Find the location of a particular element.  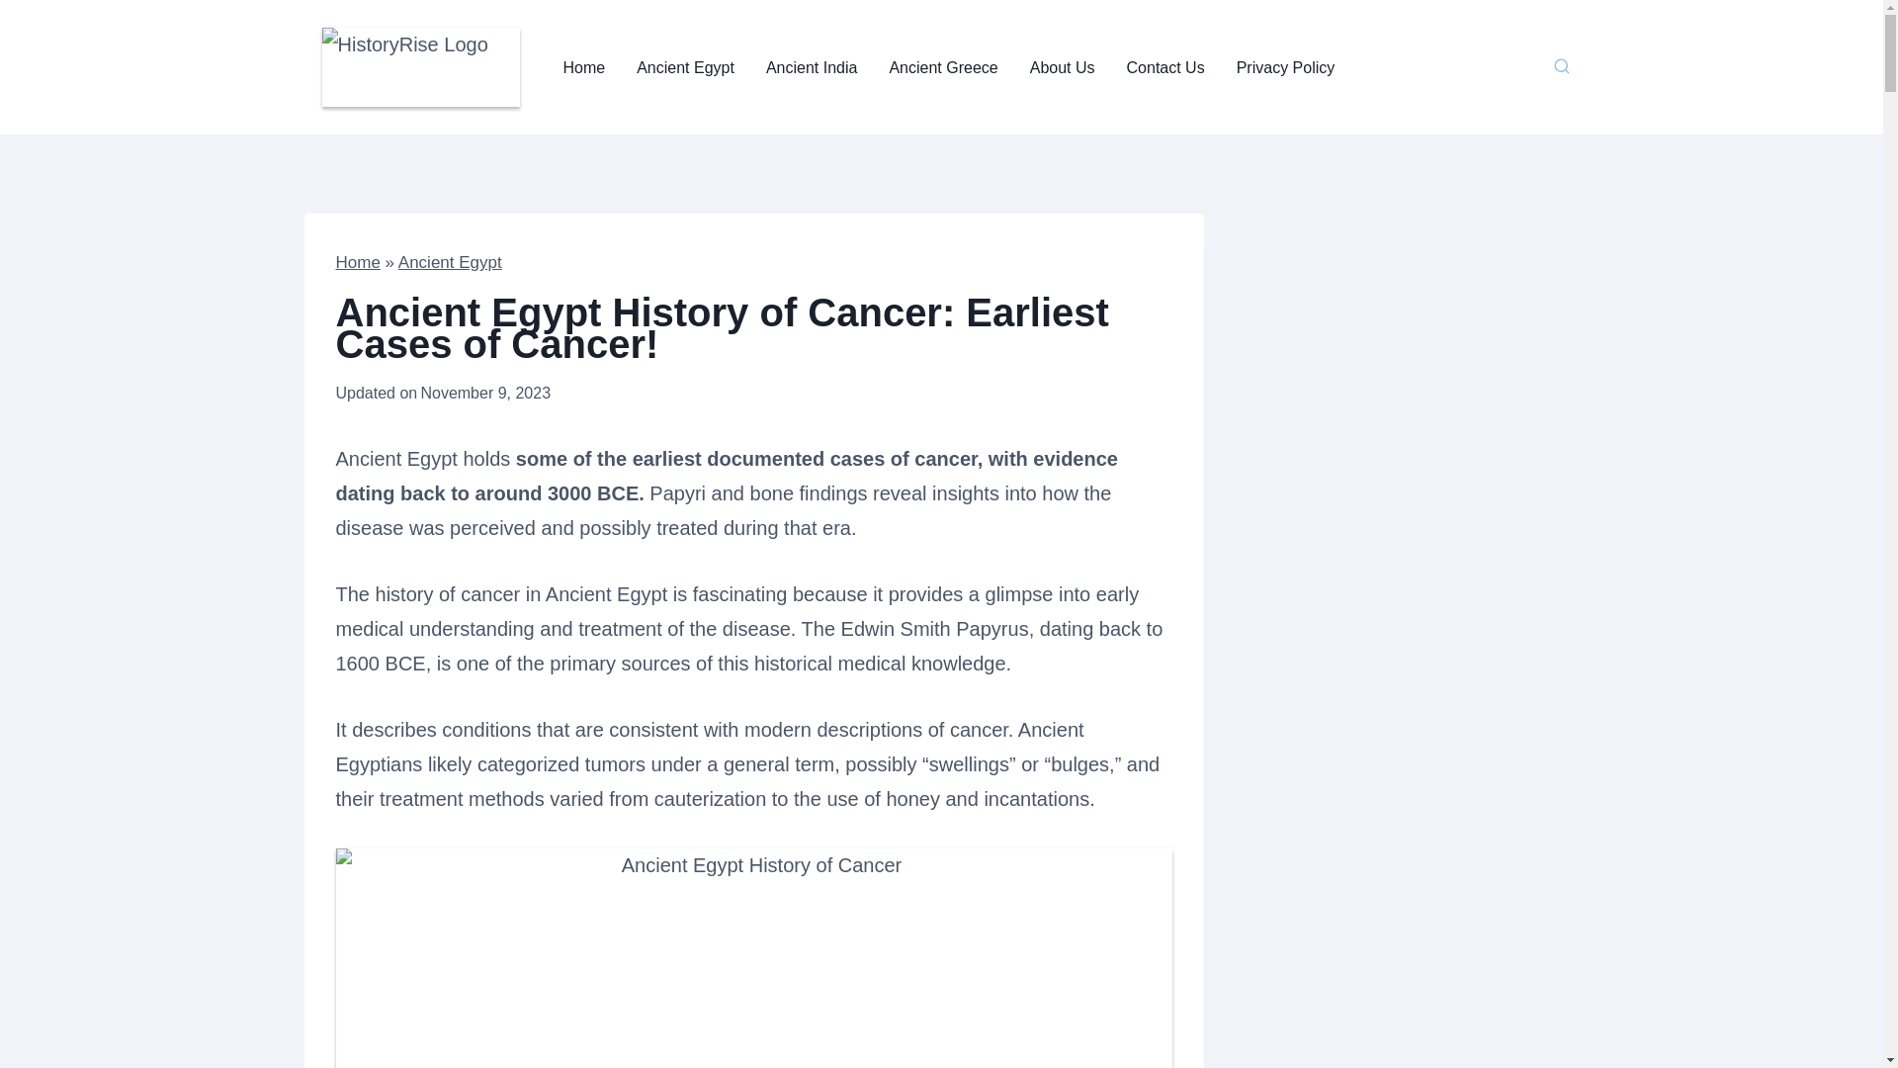

Ancient Egypt is located at coordinates (451, 262).